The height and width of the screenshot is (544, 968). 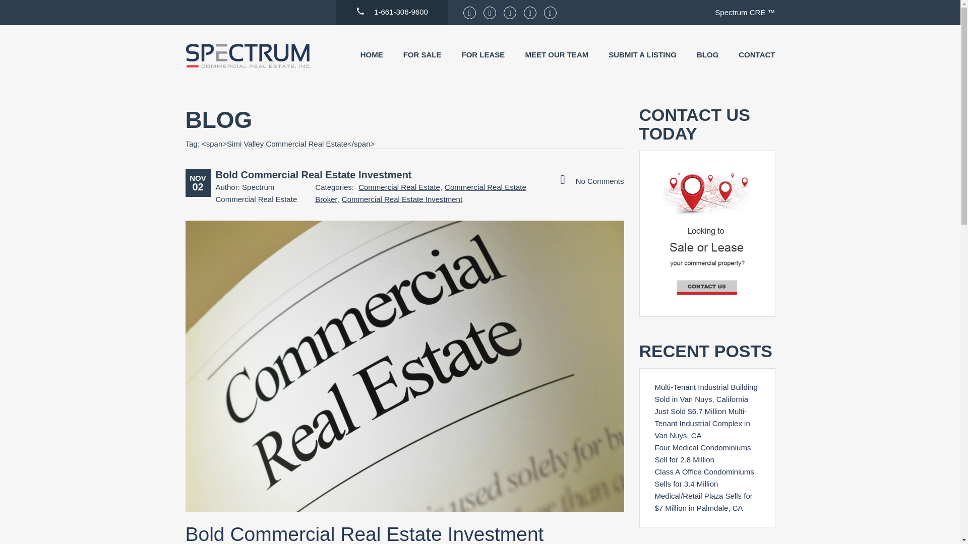 I want to click on Commercial Real Estate Broker, so click(x=420, y=192).